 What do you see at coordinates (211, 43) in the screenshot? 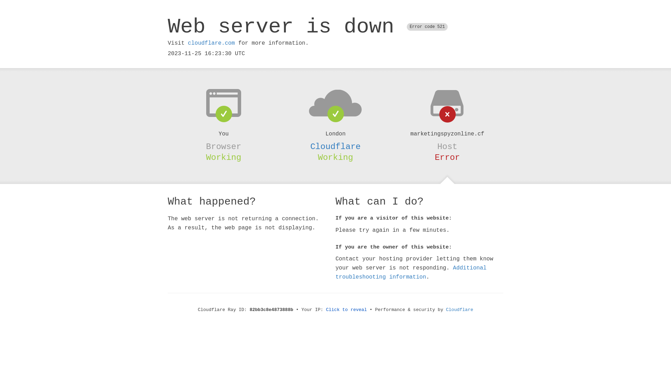
I see `cloudflare.com` at bounding box center [211, 43].